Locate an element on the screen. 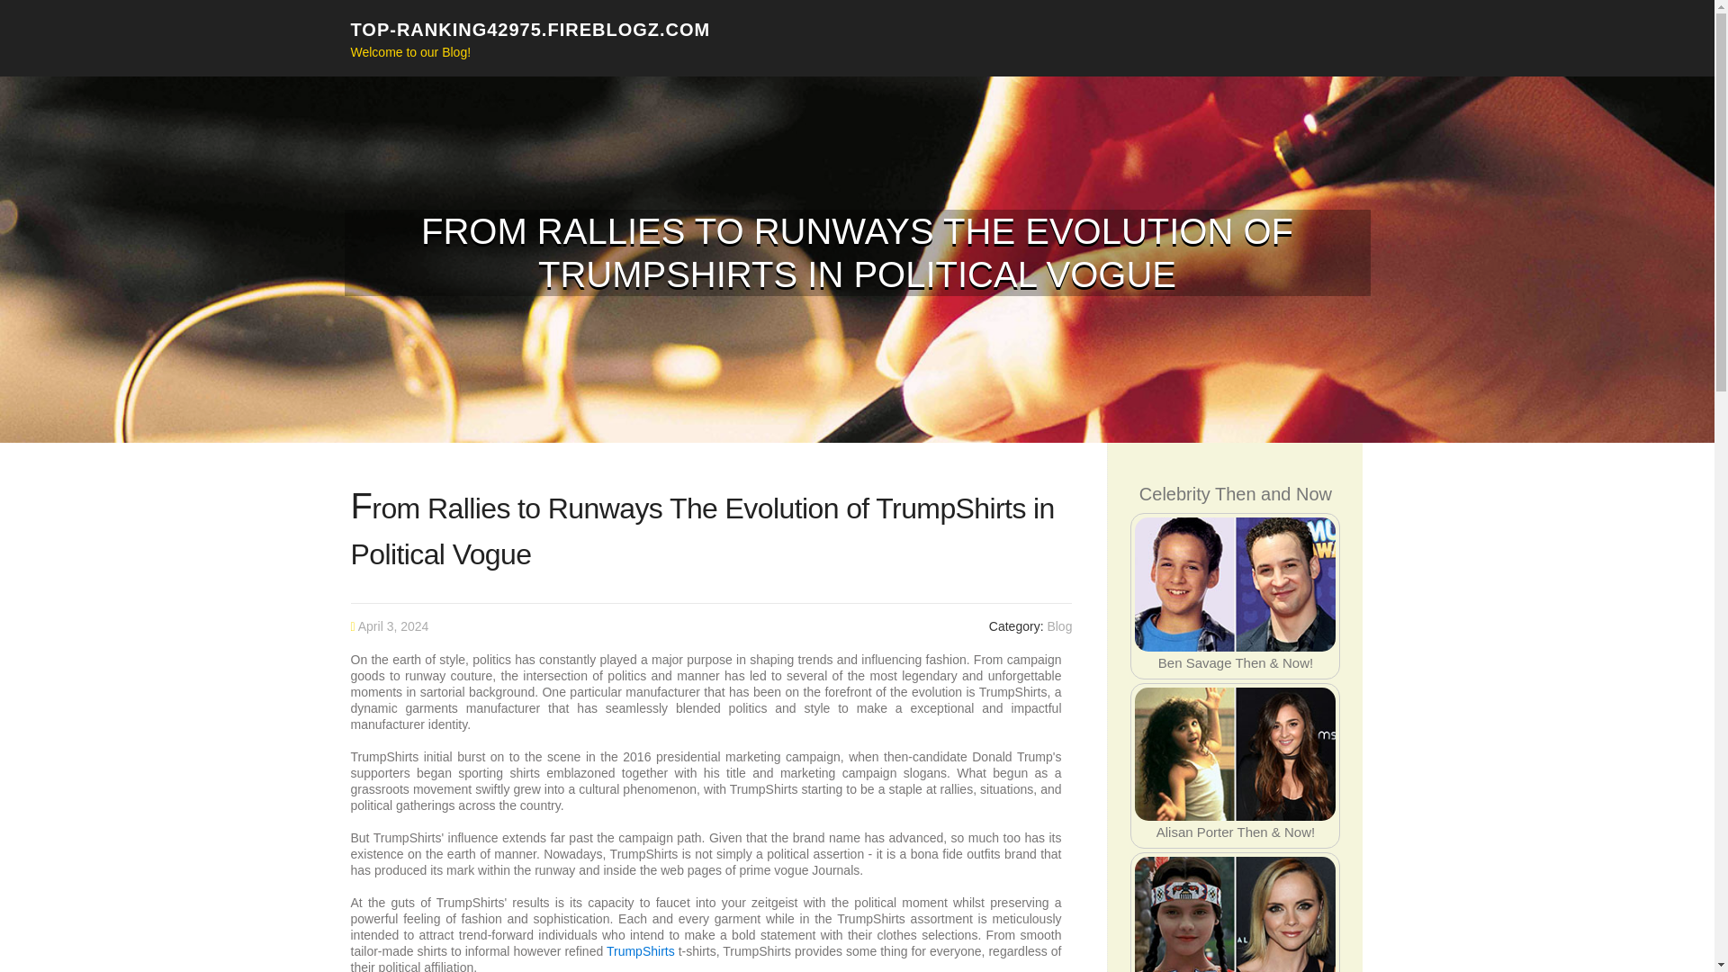 The height and width of the screenshot is (972, 1728). TOP-RANKING42975.FIREBLOGZ.COM is located at coordinates (530, 29).